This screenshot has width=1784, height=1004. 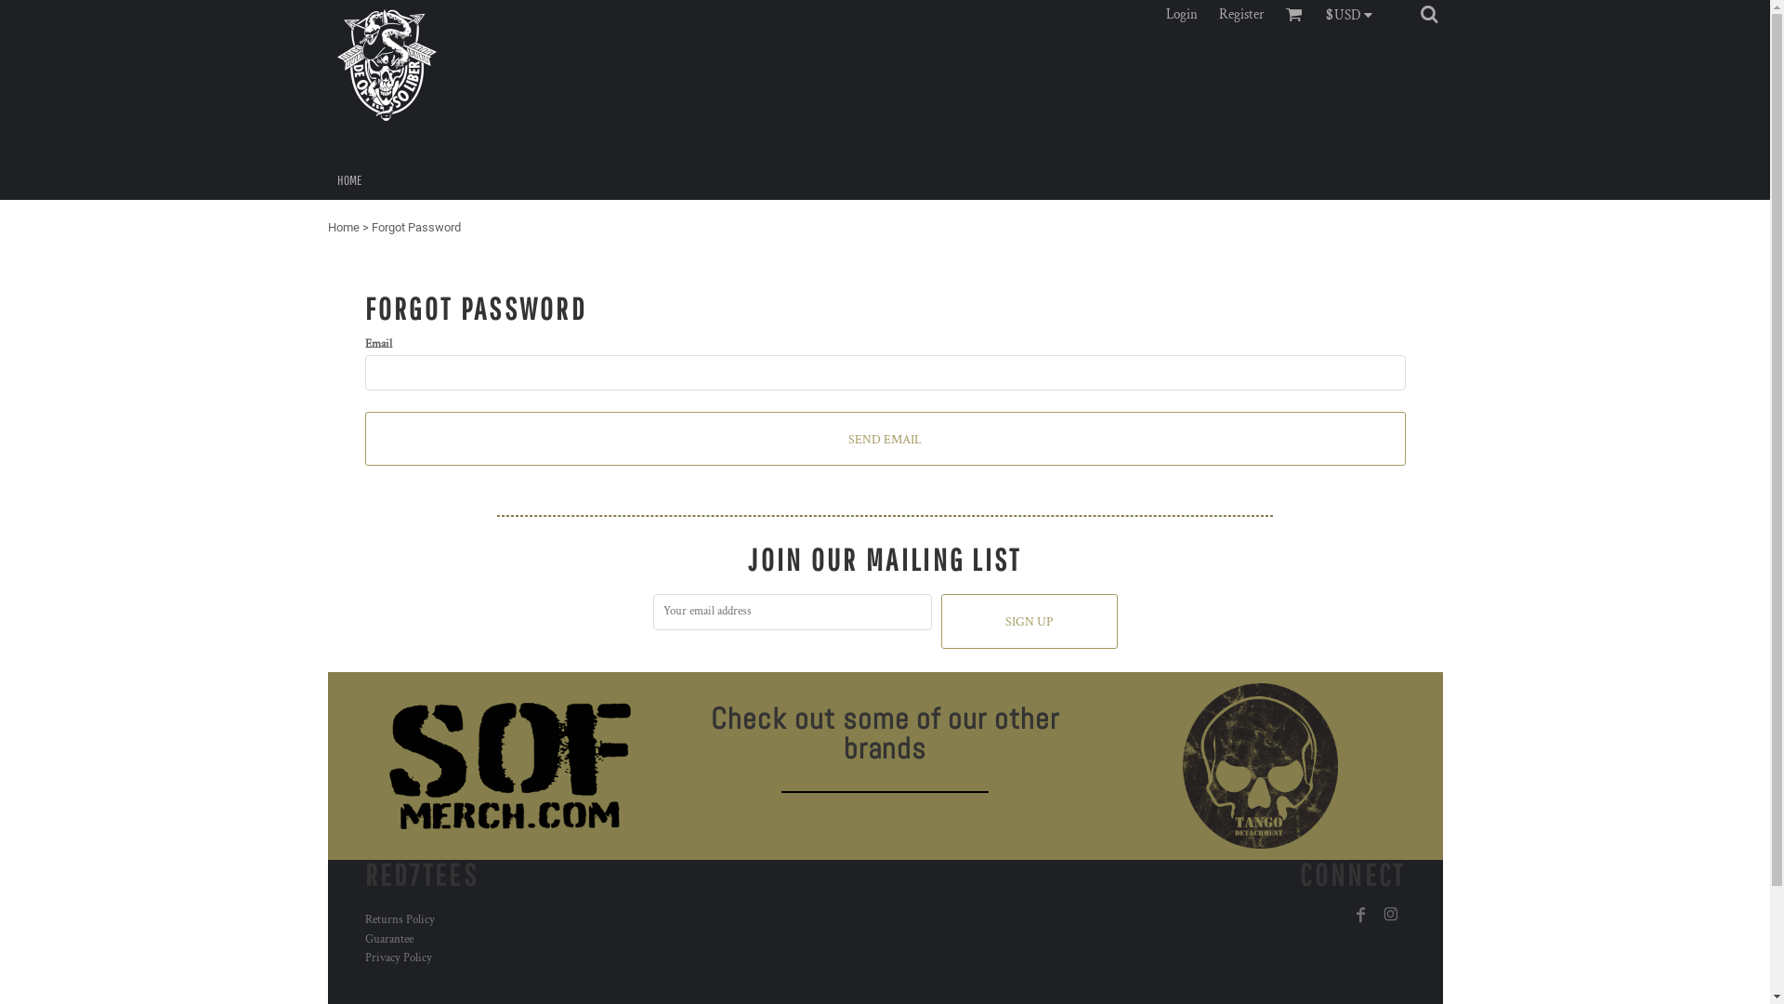 I want to click on as, so click(x=14, y=9).